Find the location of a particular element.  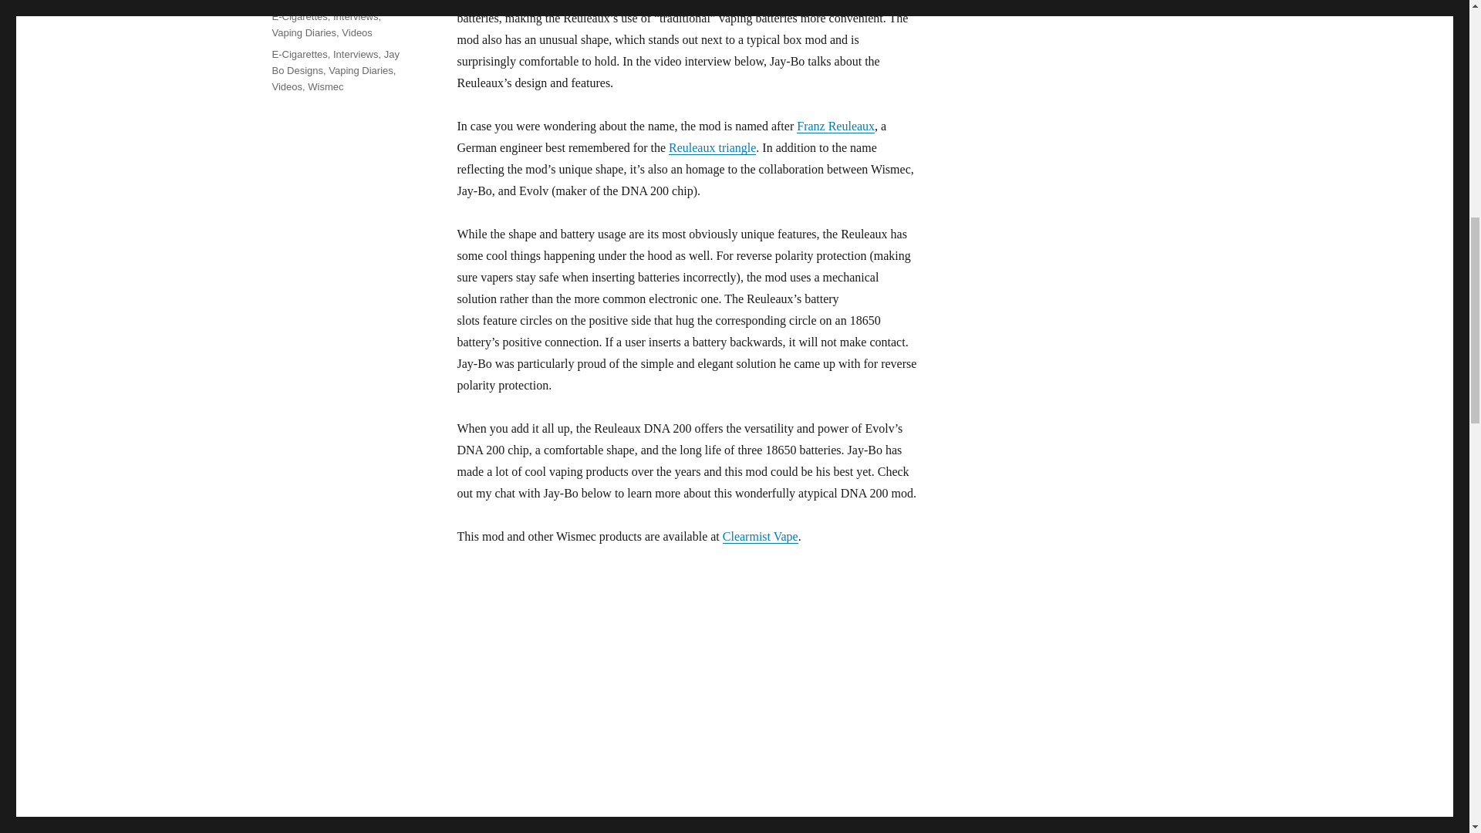

Franz Reuleaux is located at coordinates (835, 126).